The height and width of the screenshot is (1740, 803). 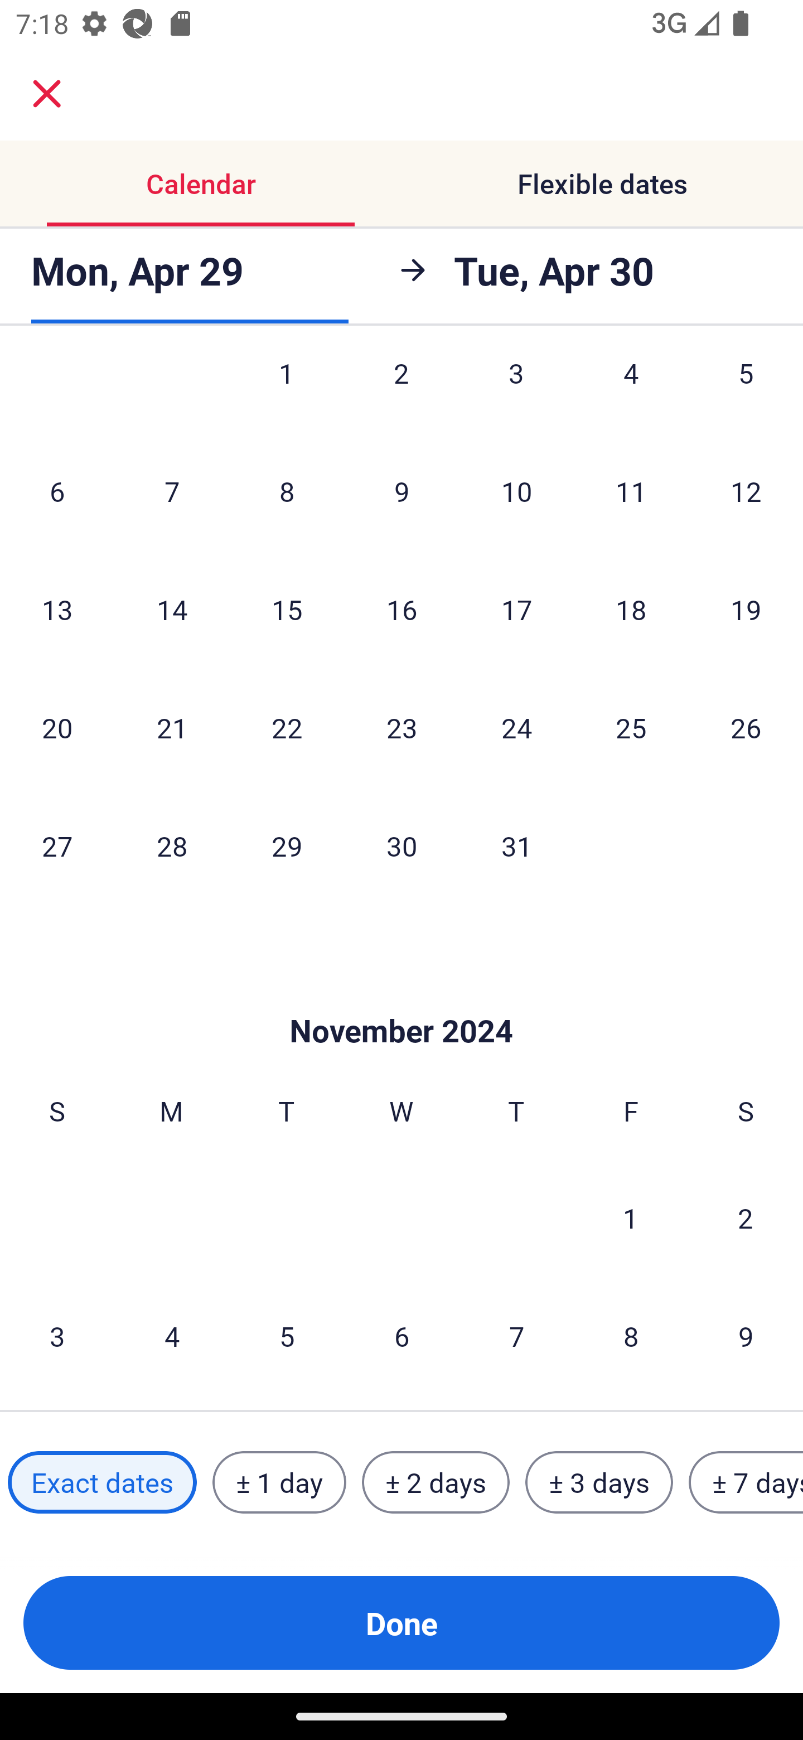 I want to click on 13 Sunday, October 13, 2024, so click(x=57, y=609).